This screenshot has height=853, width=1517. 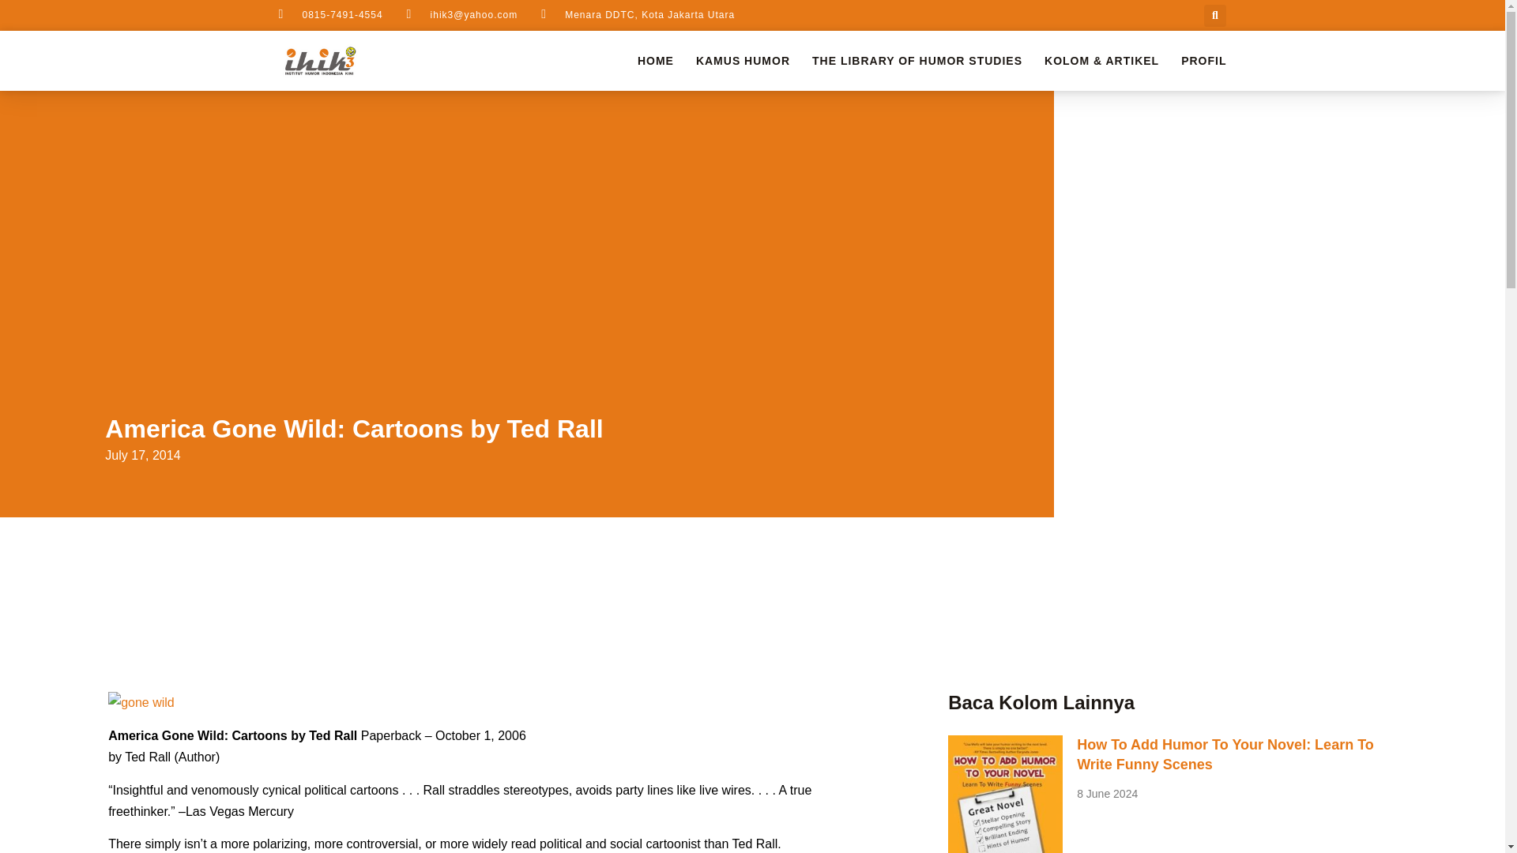 What do you see at coordinates (655, 61) in the screenshot?
I see `HOME` at bounding box center [655, 61].